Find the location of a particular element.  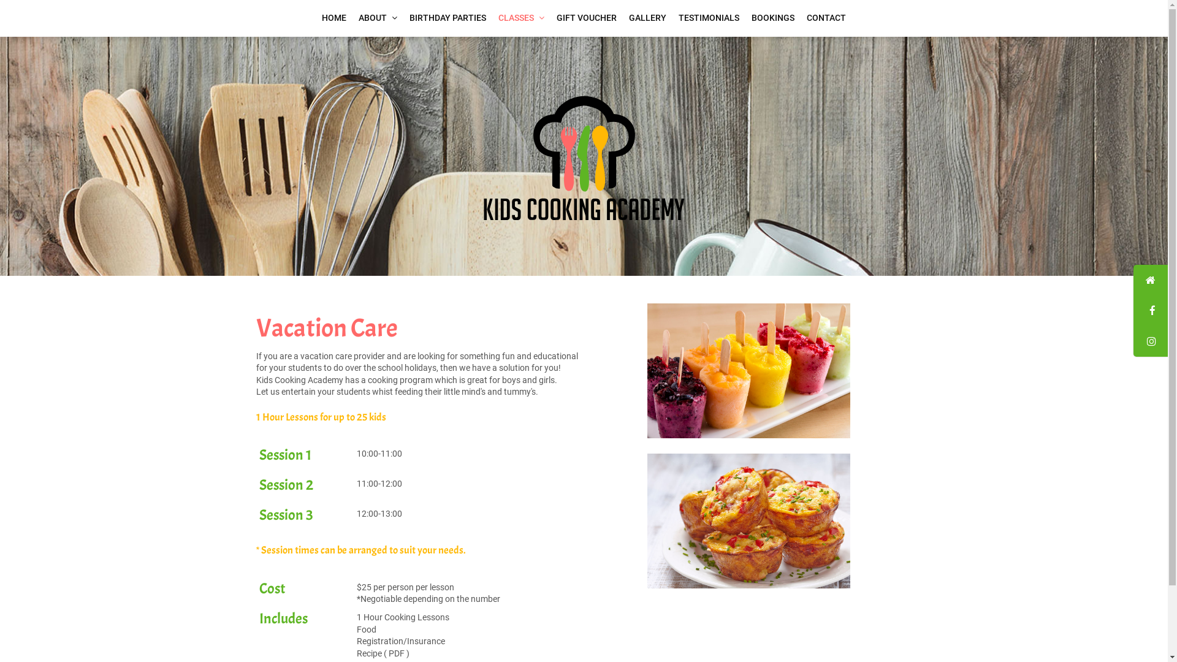

CLASSES is located at coordinates (521, 18).